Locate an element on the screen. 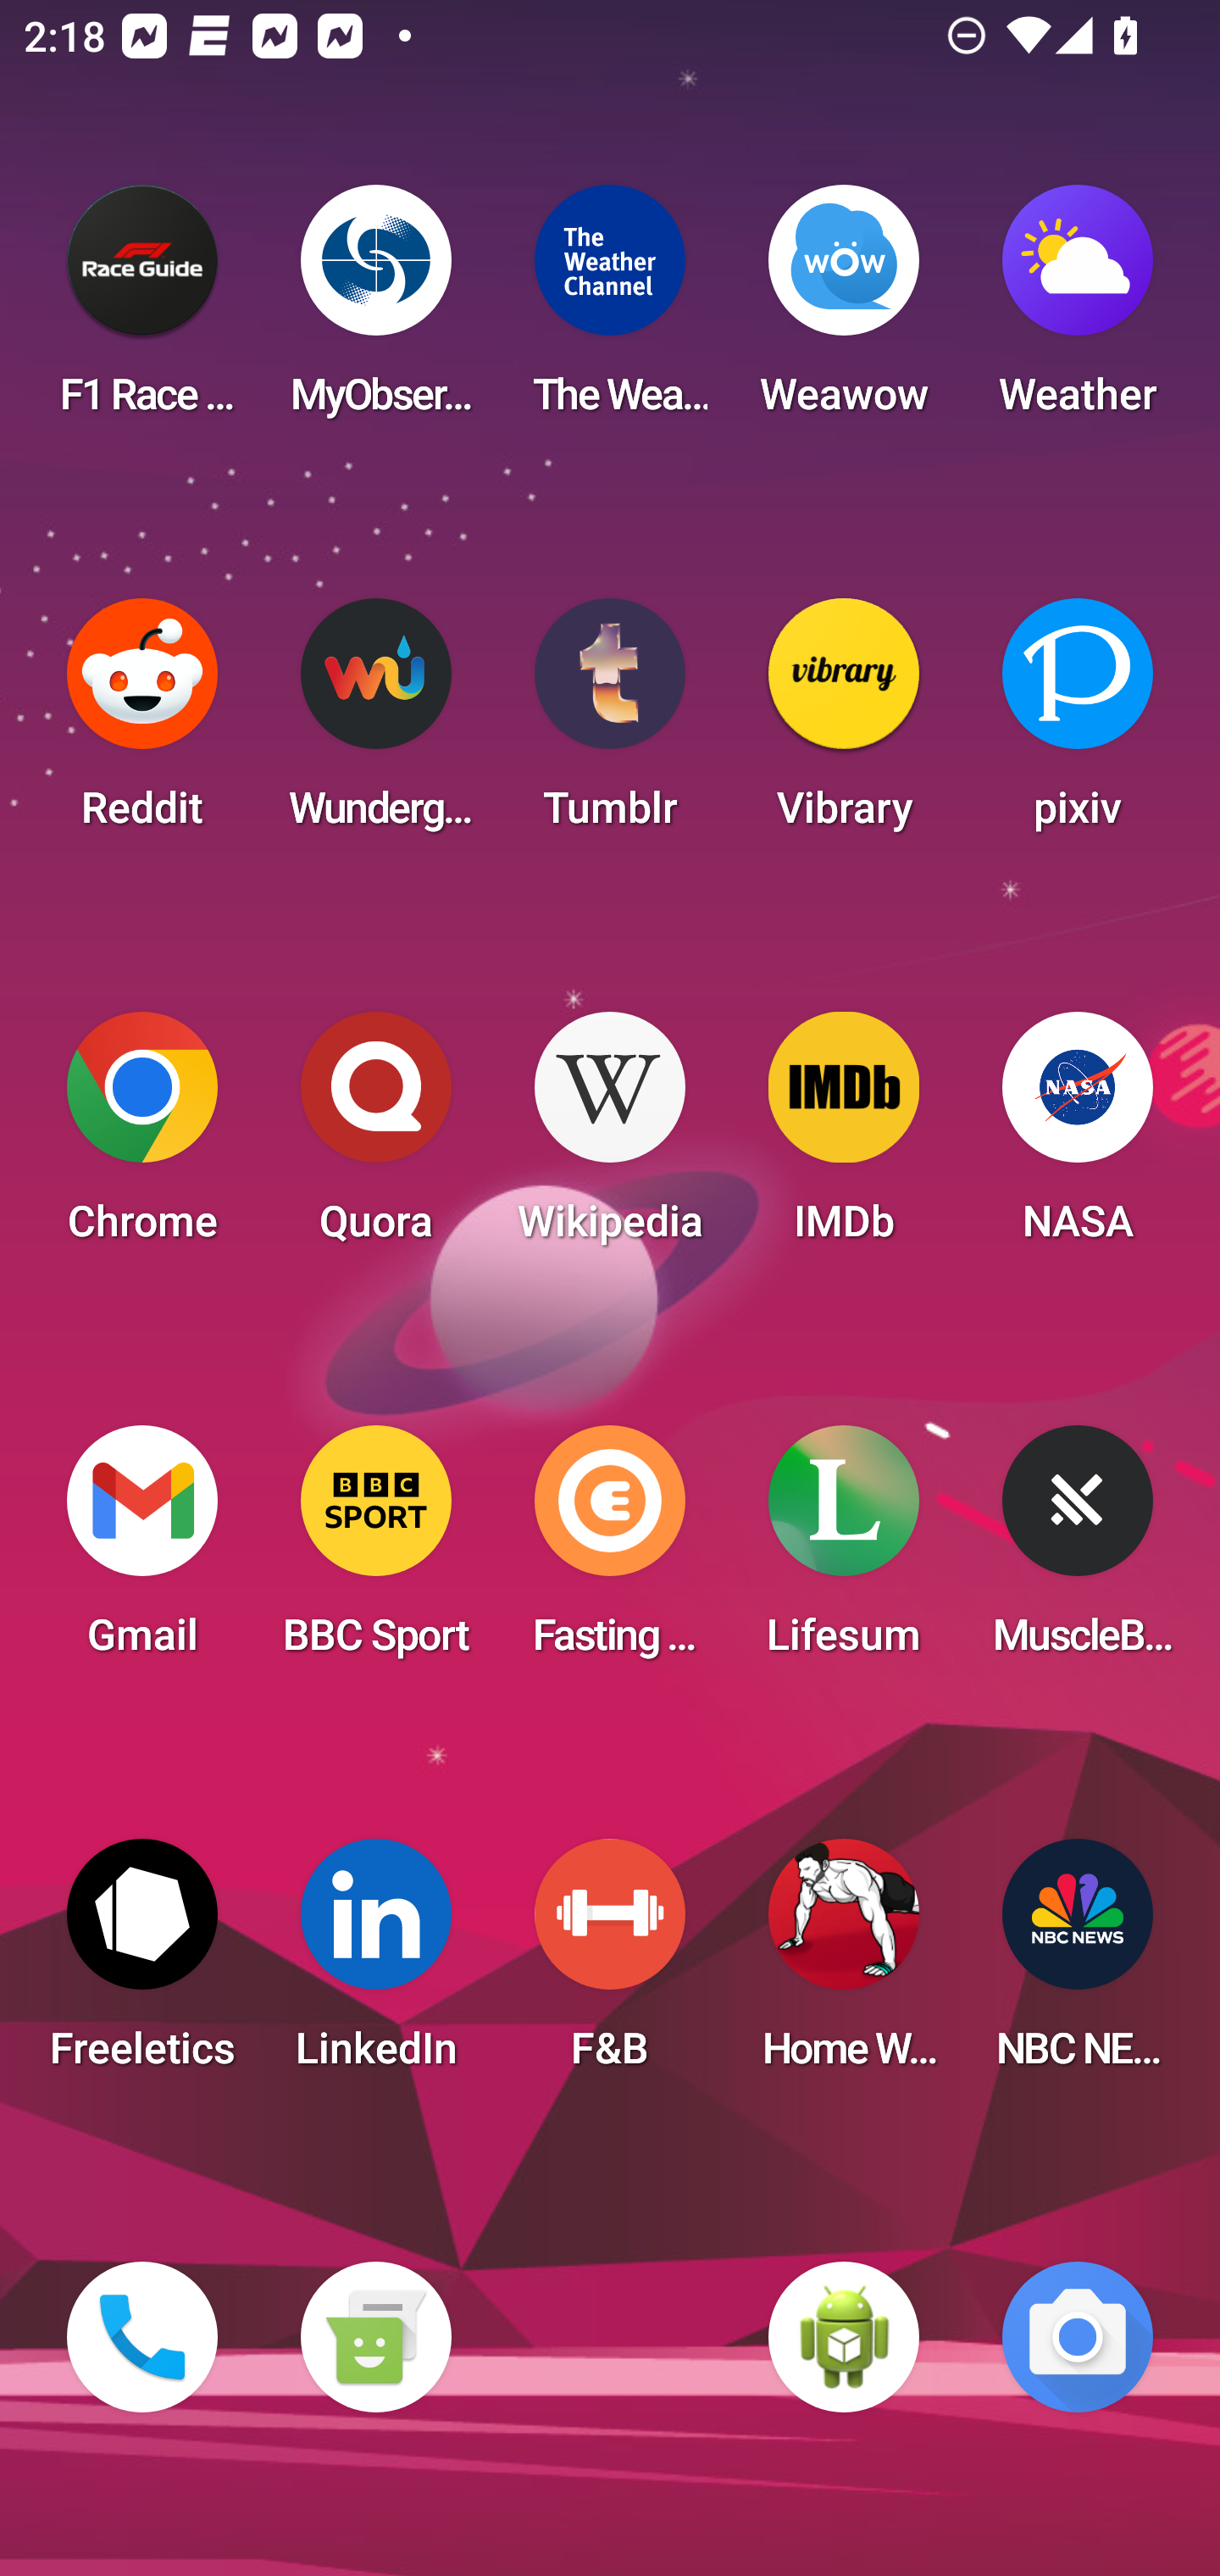 Image resolution: width=1220 pixels, height=2576 pixels. Phone is located at coordinates (142, 2337).